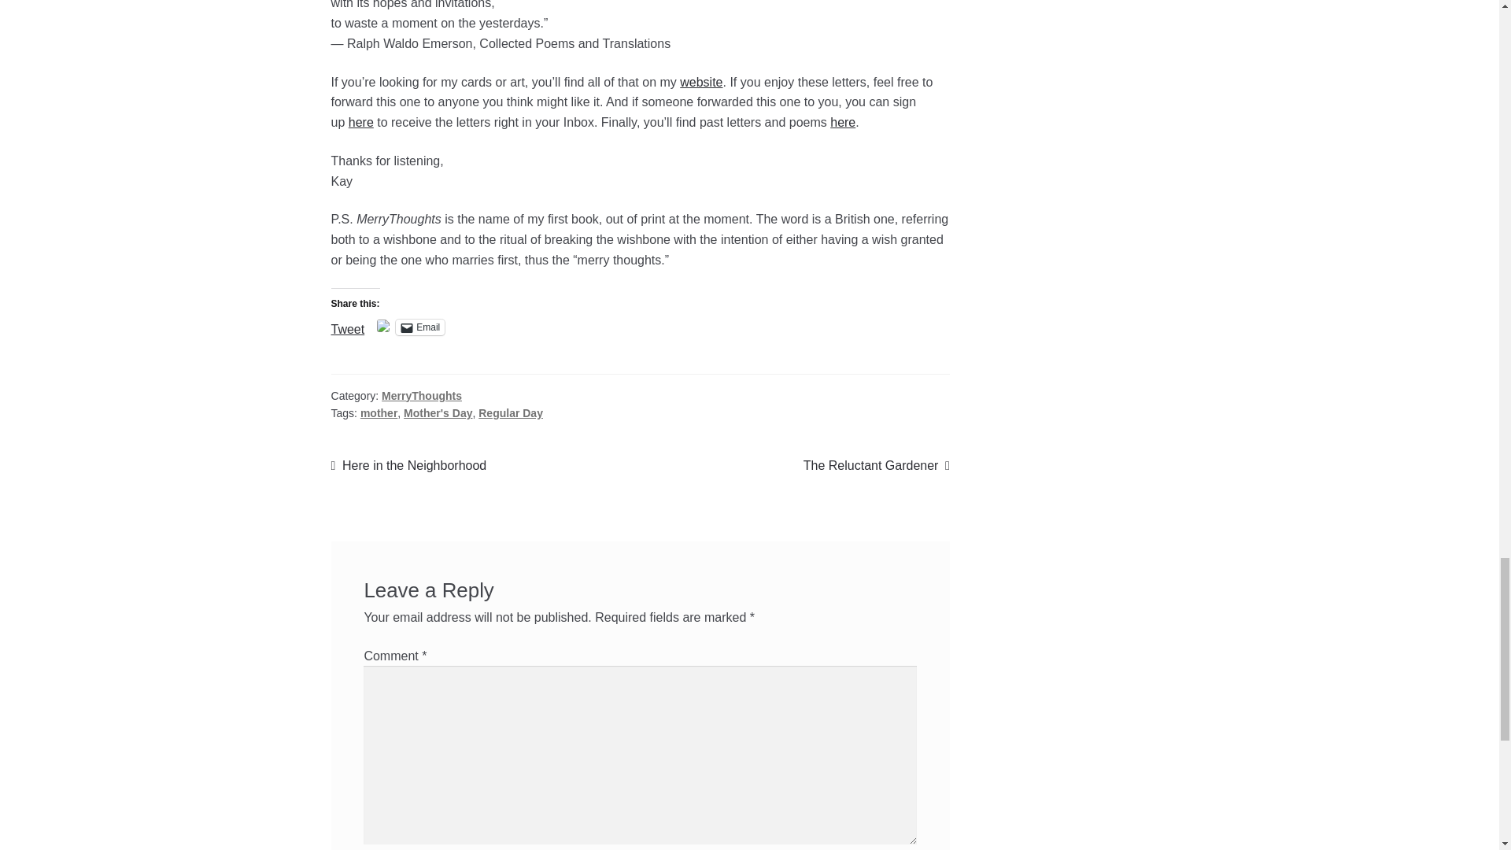 The width and height of the screenshot is (1511, 850). What do you see at coordinates (420, 327) in the screenshot?
I see `Click to email a link to a friend` at bounding box center [420, 327].